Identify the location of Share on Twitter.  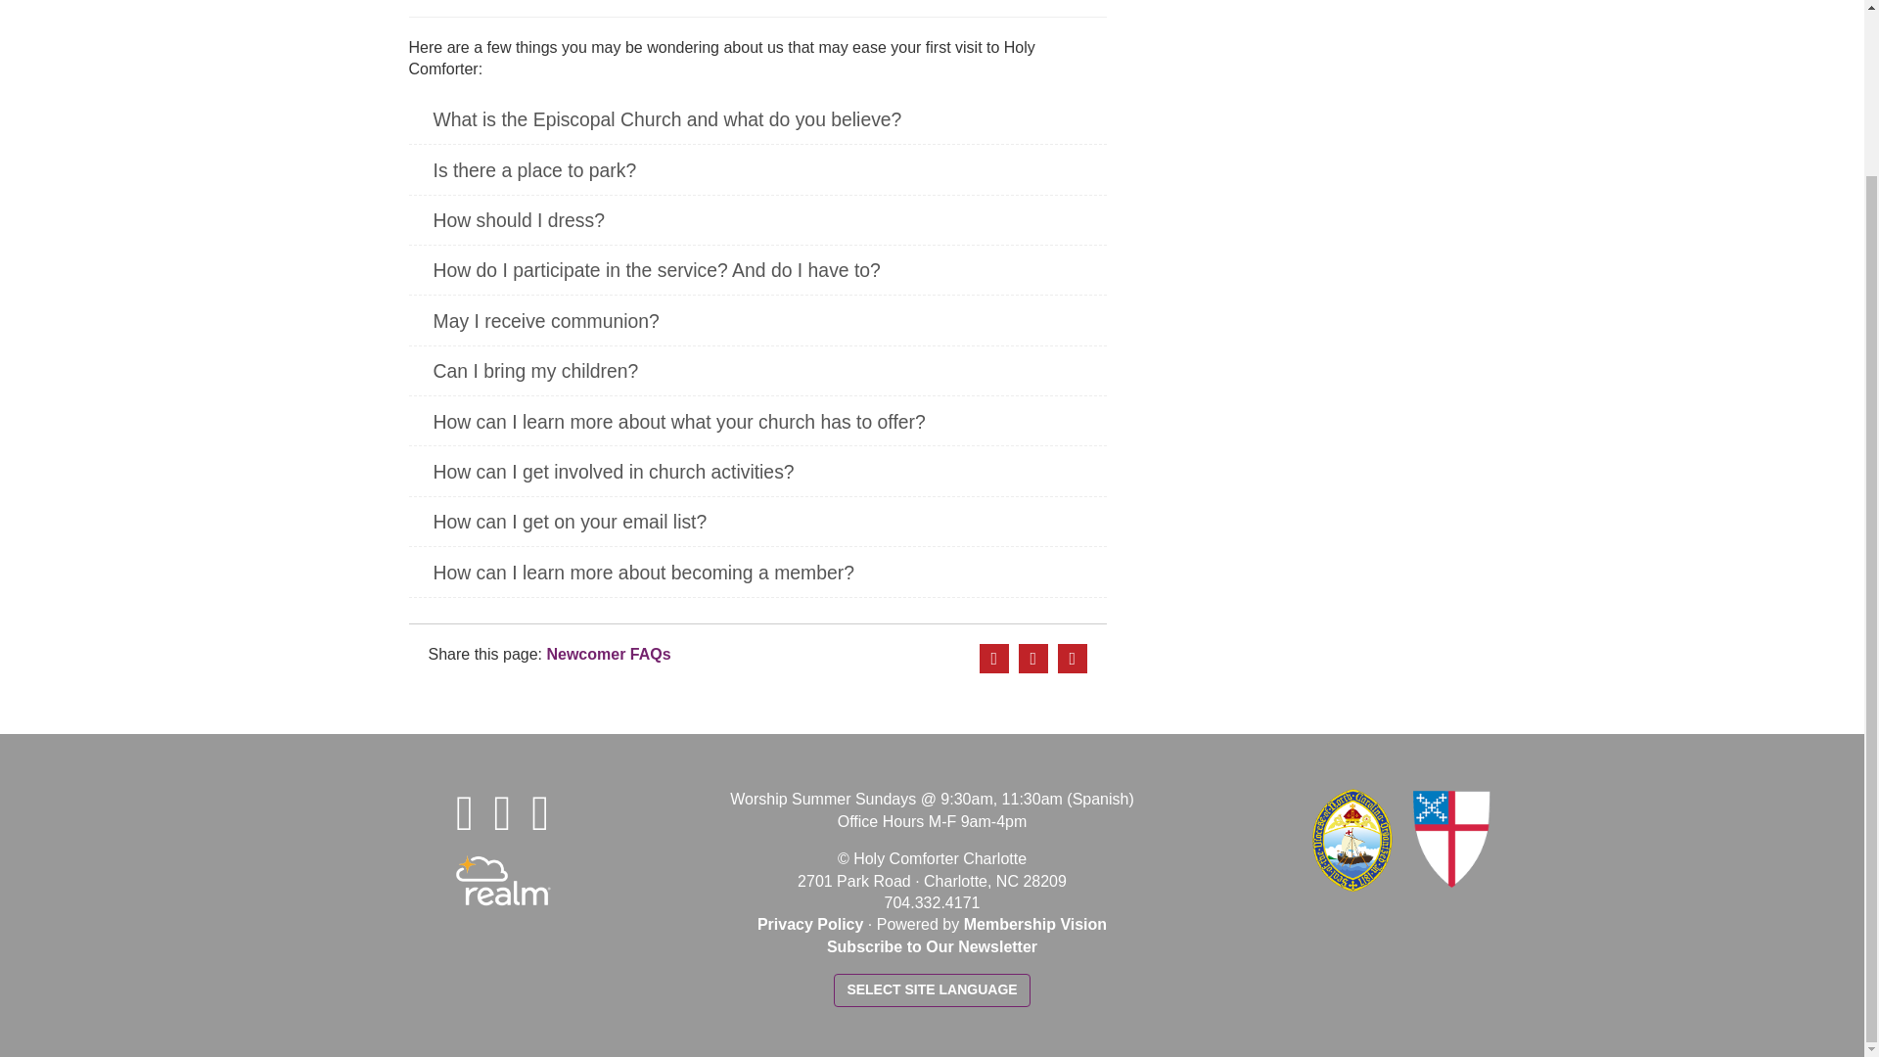
(1033, 658).